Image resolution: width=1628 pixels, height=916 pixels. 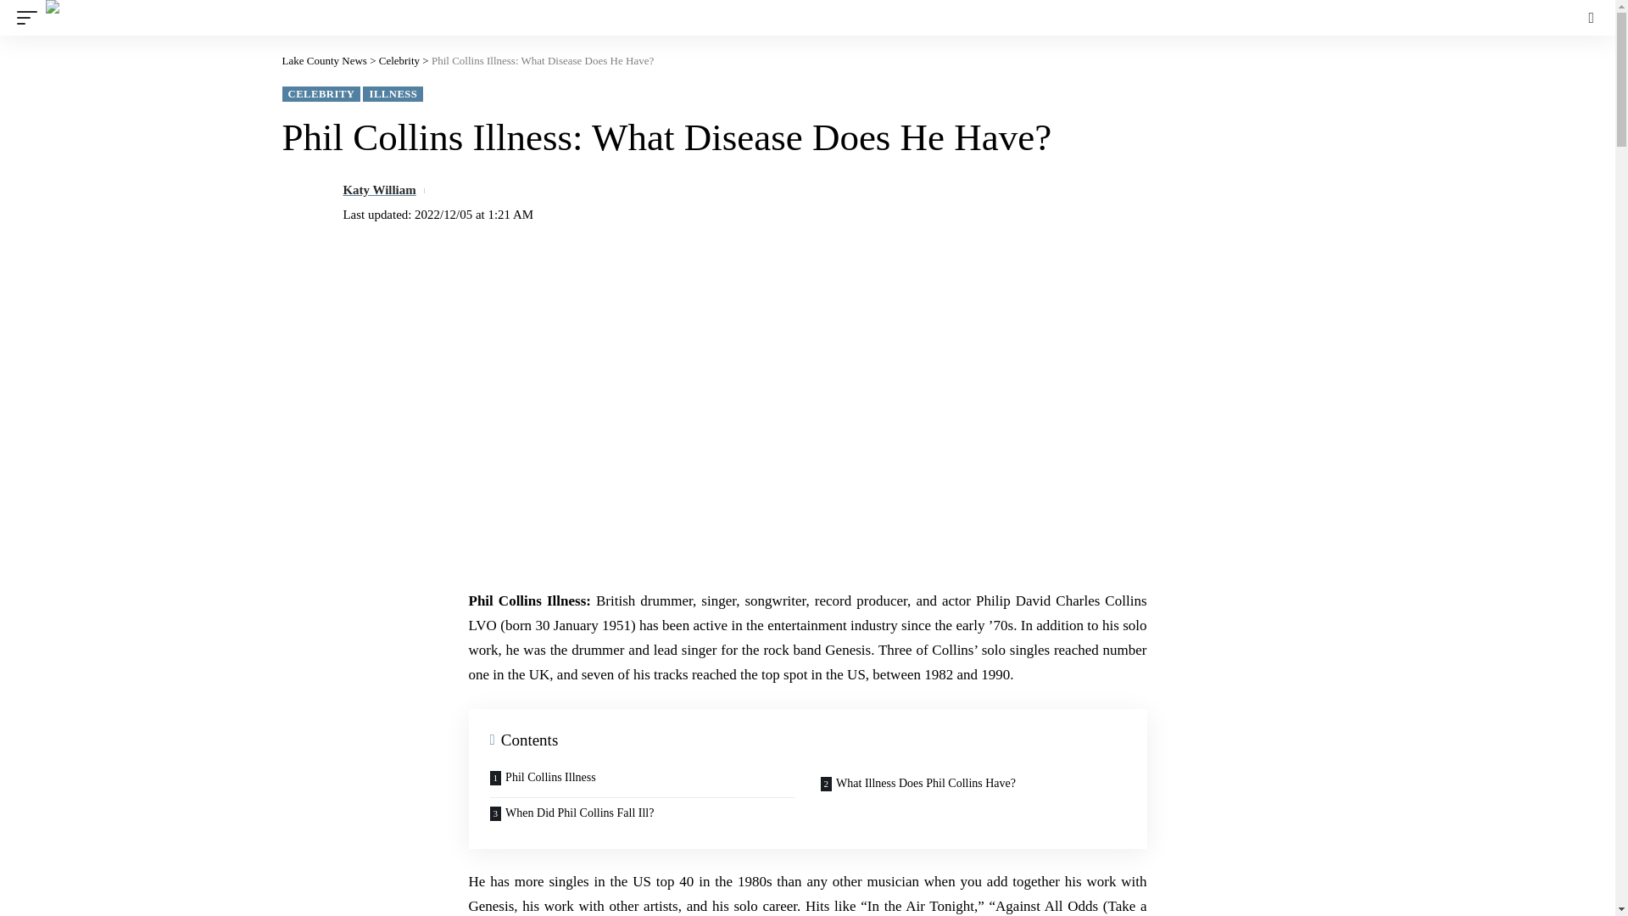 What do you see at coordinates (321, 93) in the screenshot?
I see `CELEBRITY` at bounding box center [321, 93].